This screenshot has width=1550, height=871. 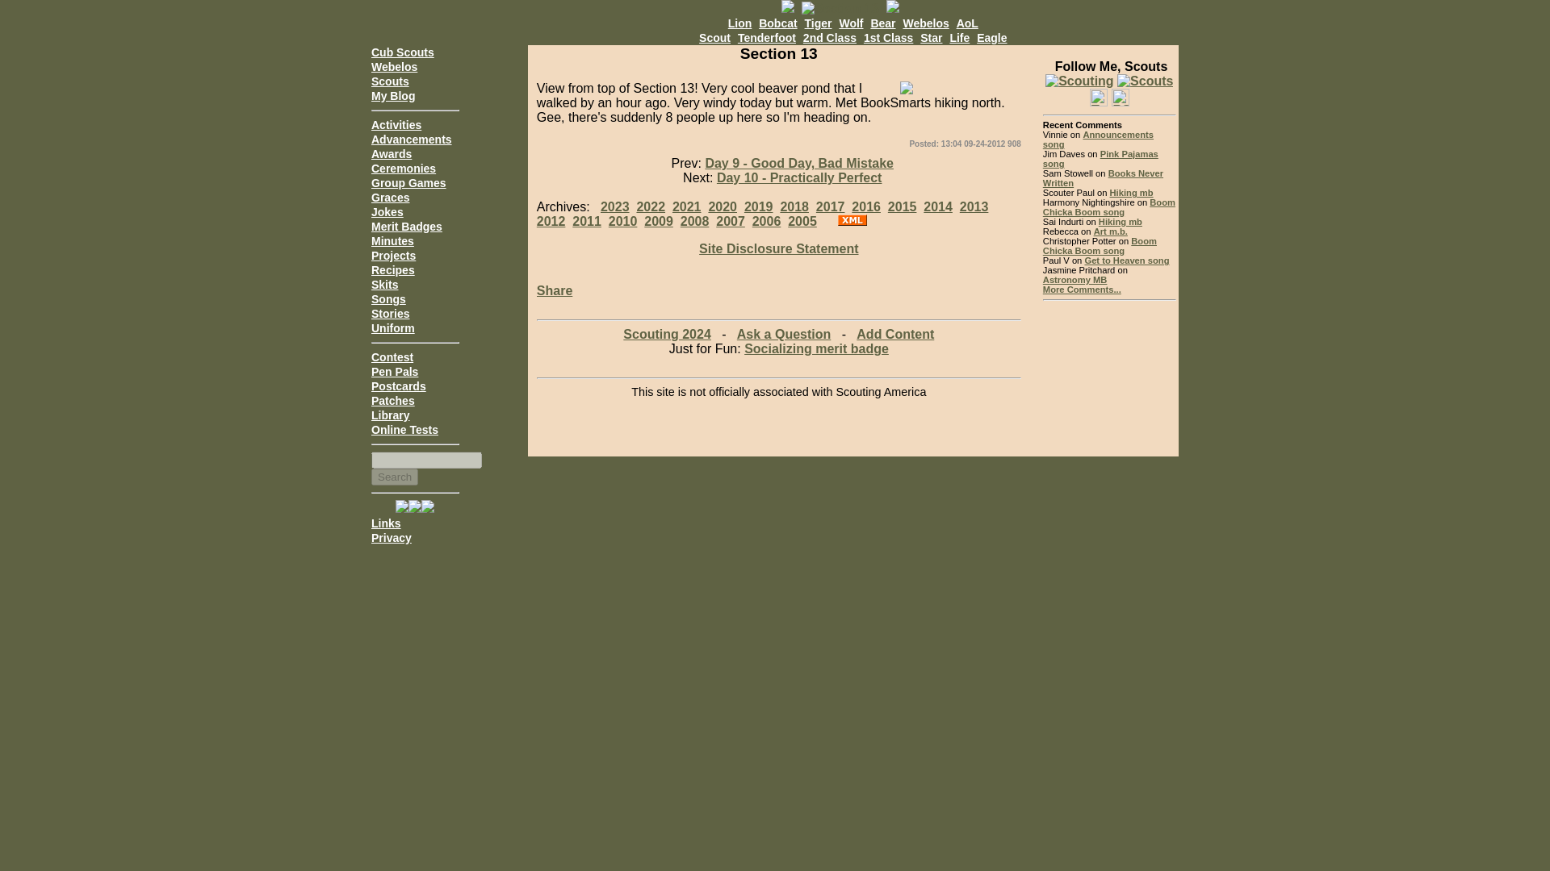 What do you see at coordinates (389, 298) in the screenshot?
I see `Songs` at bounding box center [389, 298].